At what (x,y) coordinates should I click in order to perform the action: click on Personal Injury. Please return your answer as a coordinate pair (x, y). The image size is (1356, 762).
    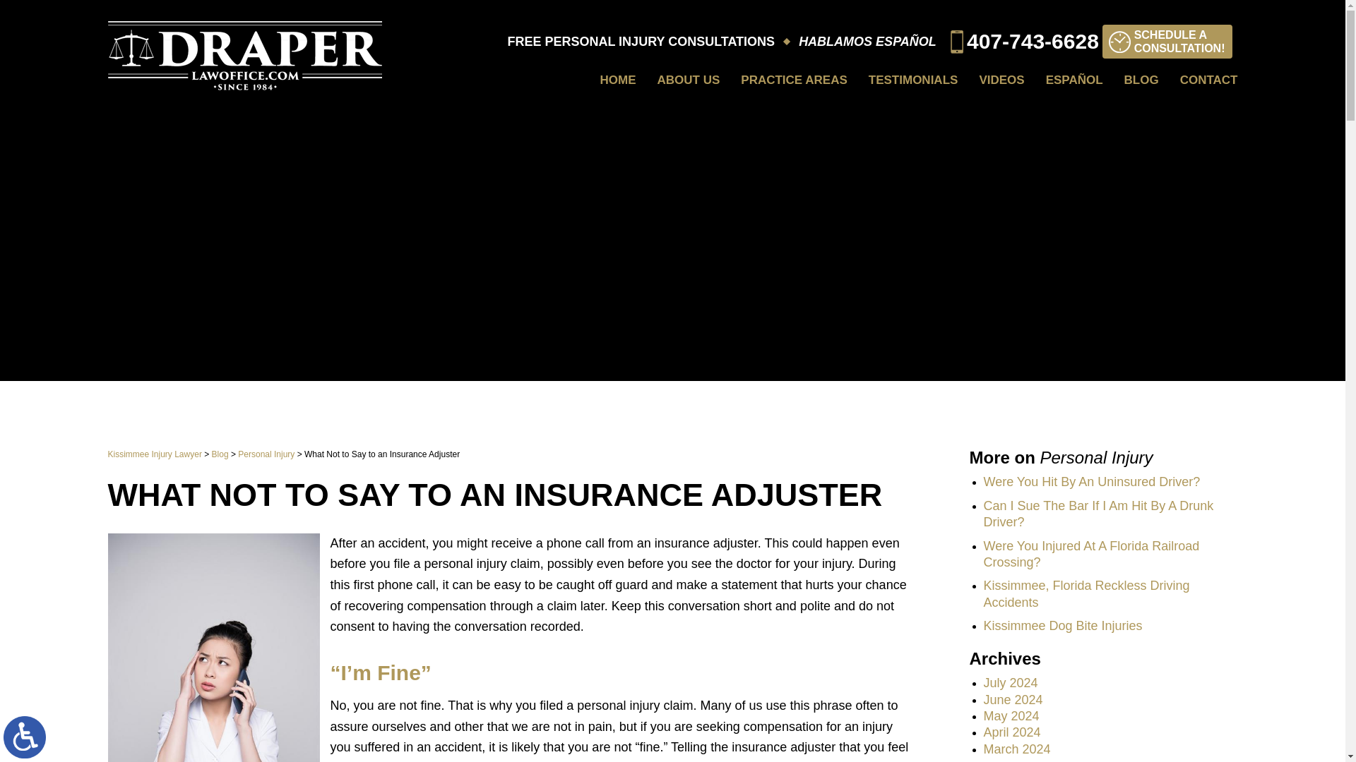
    Looking at the image, I should click on (1001, 80).